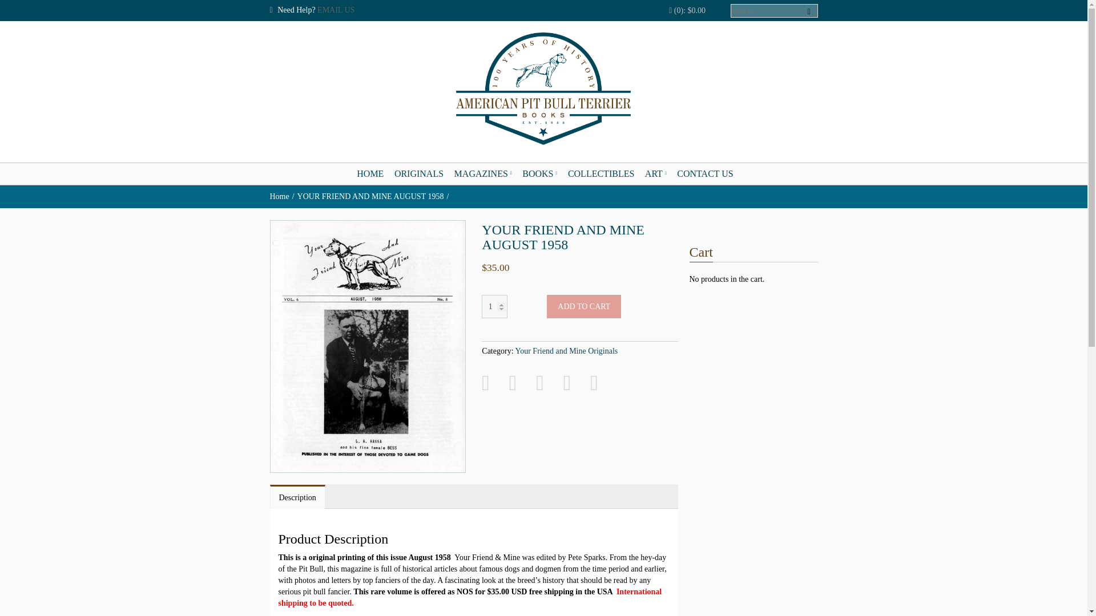 The image size is (1096, 616). What do you see at coordinates (374, 196) in the screenshot?
I see `YOUR FRIEND AND MINE AUGUST 1958` at bounding box center [374, 196].